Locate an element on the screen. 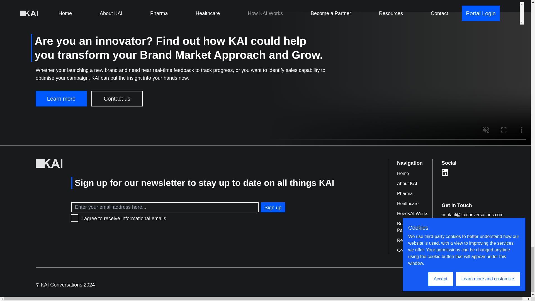 The height and width of the screenshot is (301, 535). Contact us is located at coordinates (117, 98).